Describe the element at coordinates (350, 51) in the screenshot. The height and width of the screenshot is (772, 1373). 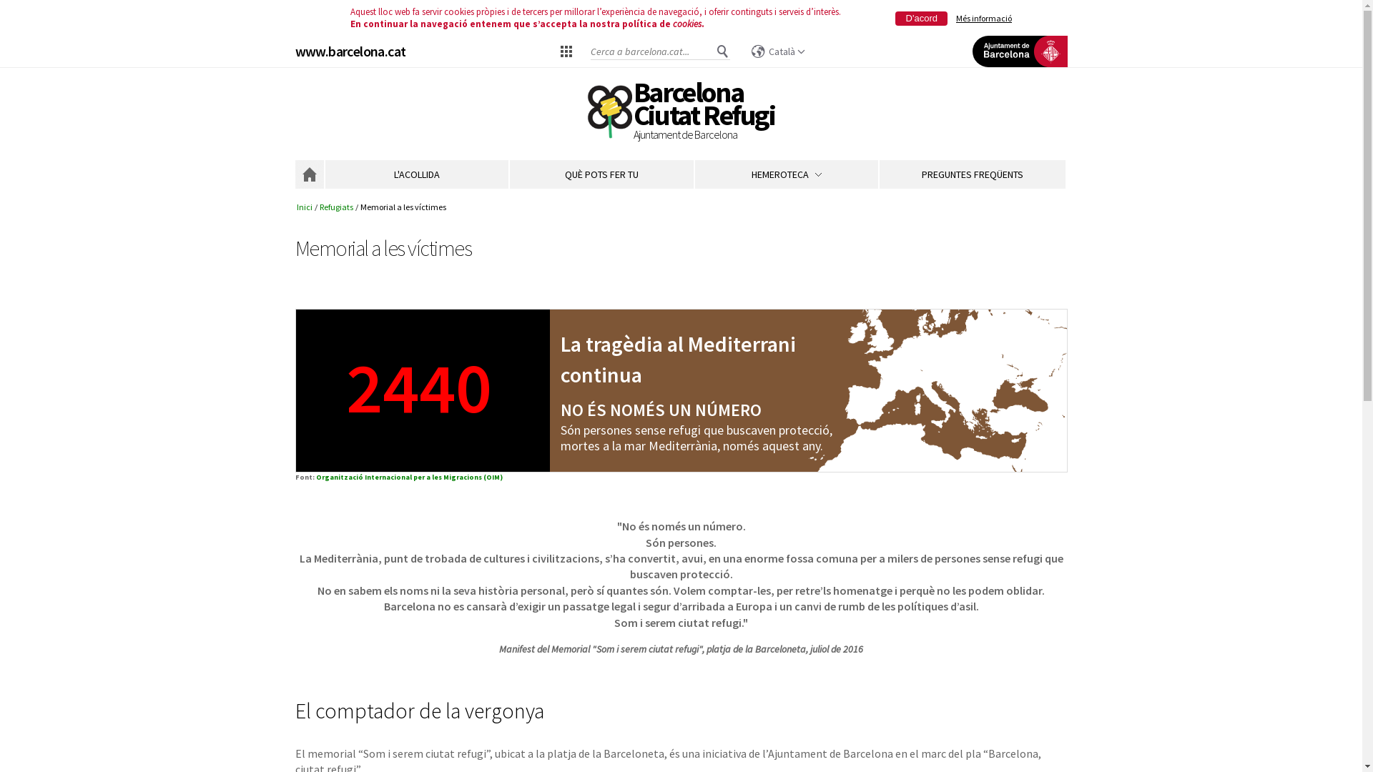
I see `www.barcelona.cat` at that location.